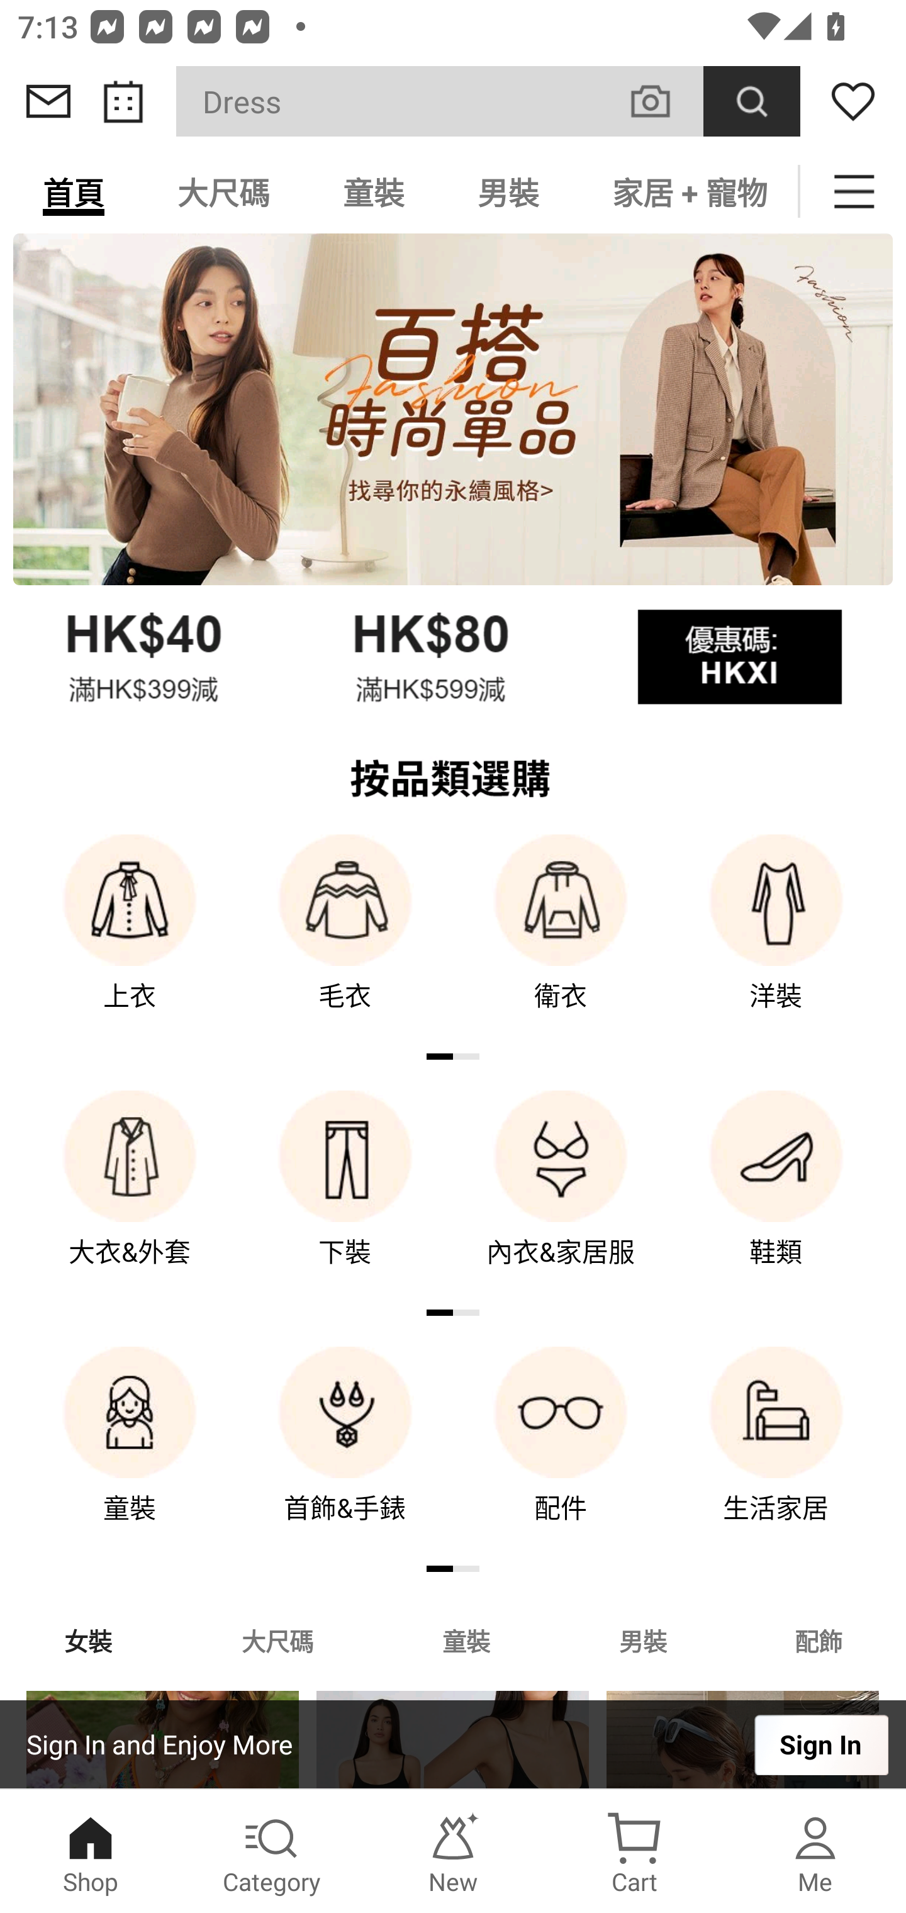 The height and width of the screenshot is (1913, 906). I want to click on VISUAL SEARCH, so click(663, 101).